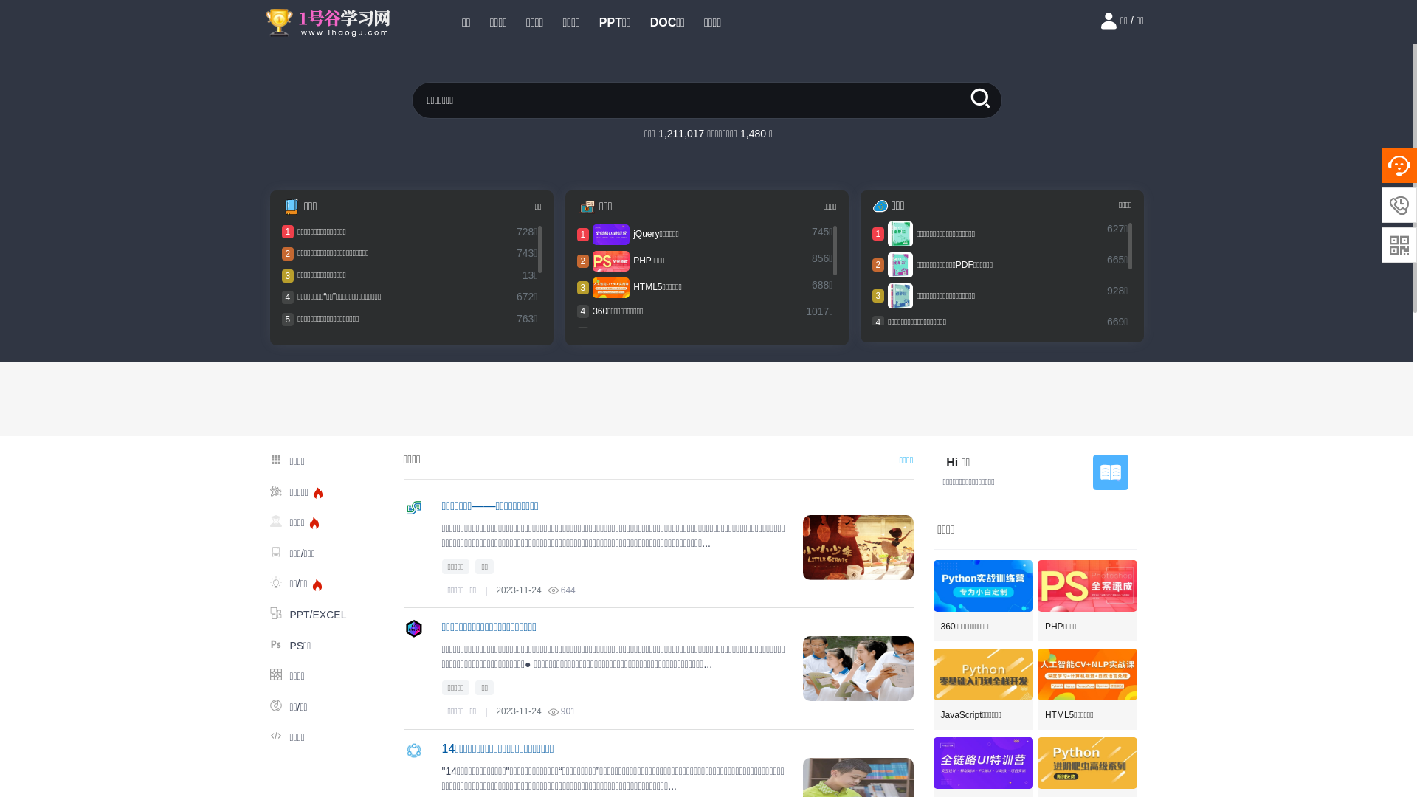 This screenshot has height=797, width=1417. I want to click on 644, so click(562, 590).